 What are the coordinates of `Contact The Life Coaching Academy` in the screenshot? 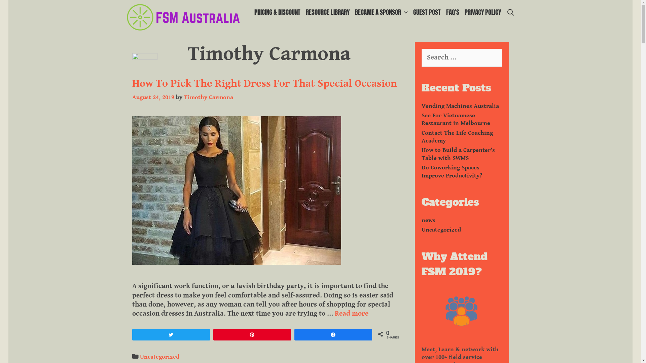 It's located at (457, 136).